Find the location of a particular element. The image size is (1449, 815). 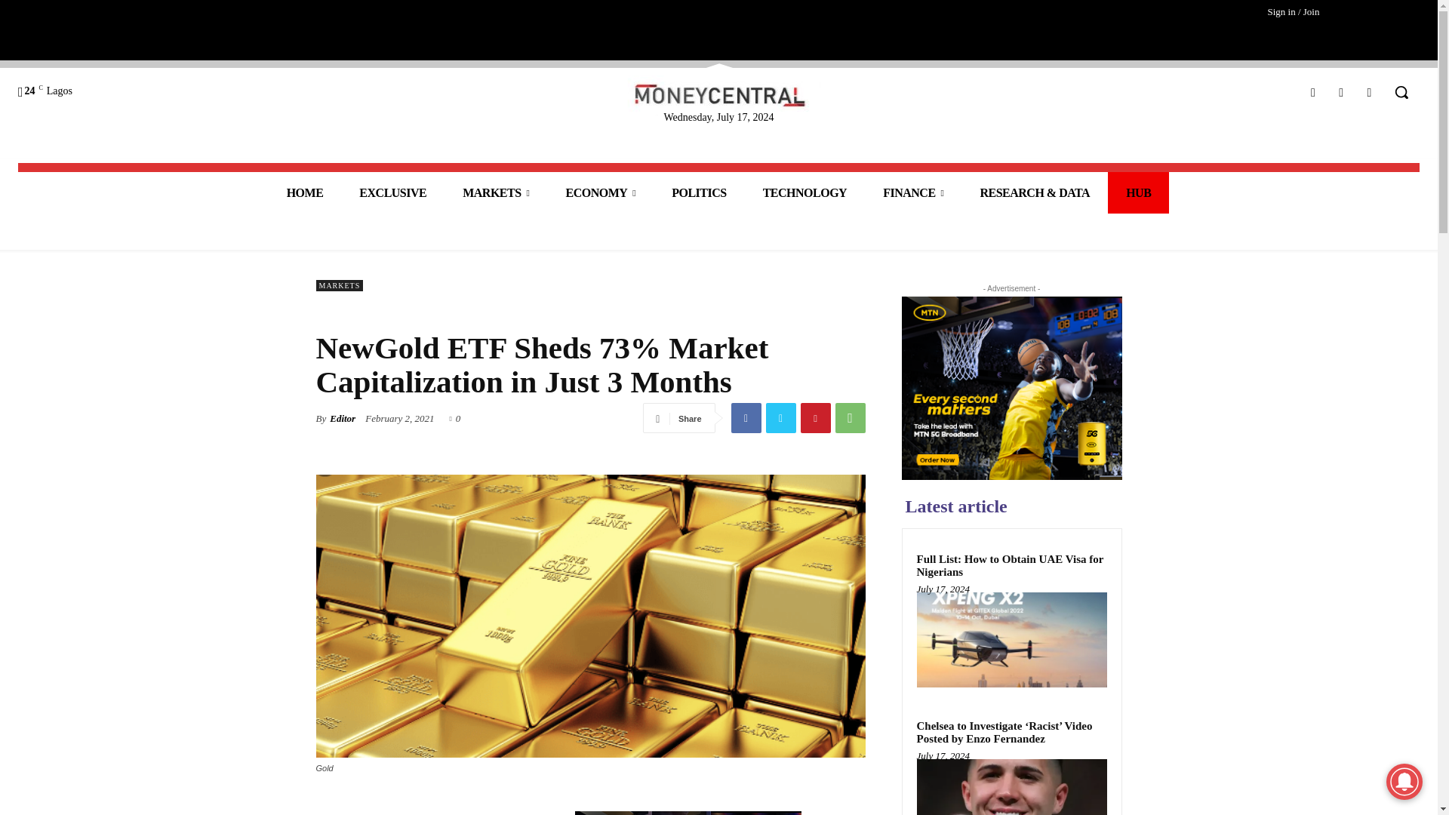

Facebook is located at coordinates (1312, 92).